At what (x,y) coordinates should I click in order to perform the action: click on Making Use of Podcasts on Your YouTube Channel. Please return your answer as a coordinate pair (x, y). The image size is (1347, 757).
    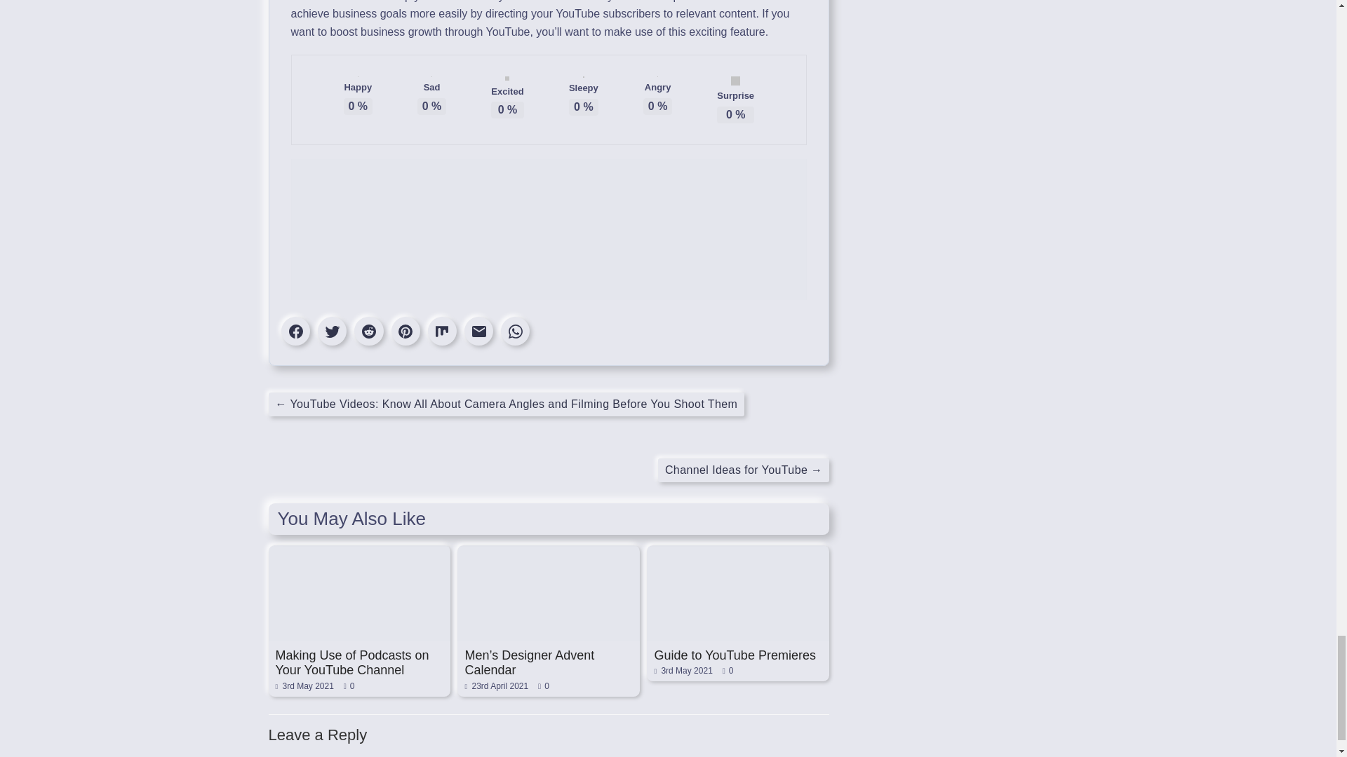
    Looking at the image, I should click on (351, 662).